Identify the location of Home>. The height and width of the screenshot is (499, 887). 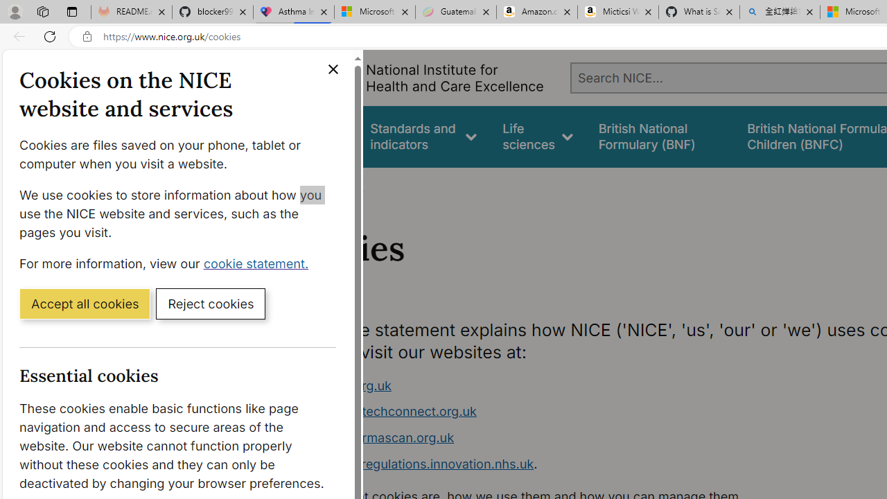
(301, 186).